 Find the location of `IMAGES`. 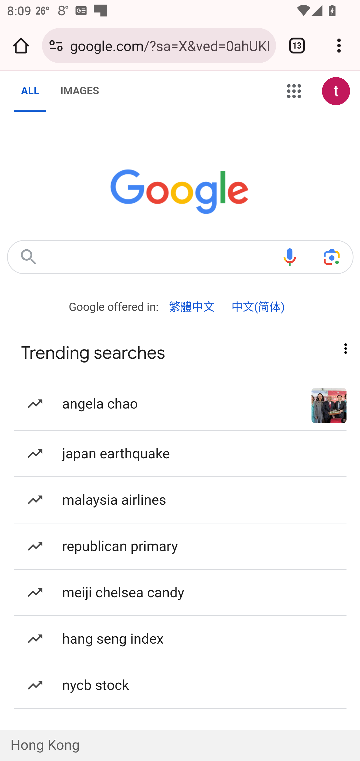

IMAGES is located at coordinates (79, 91).